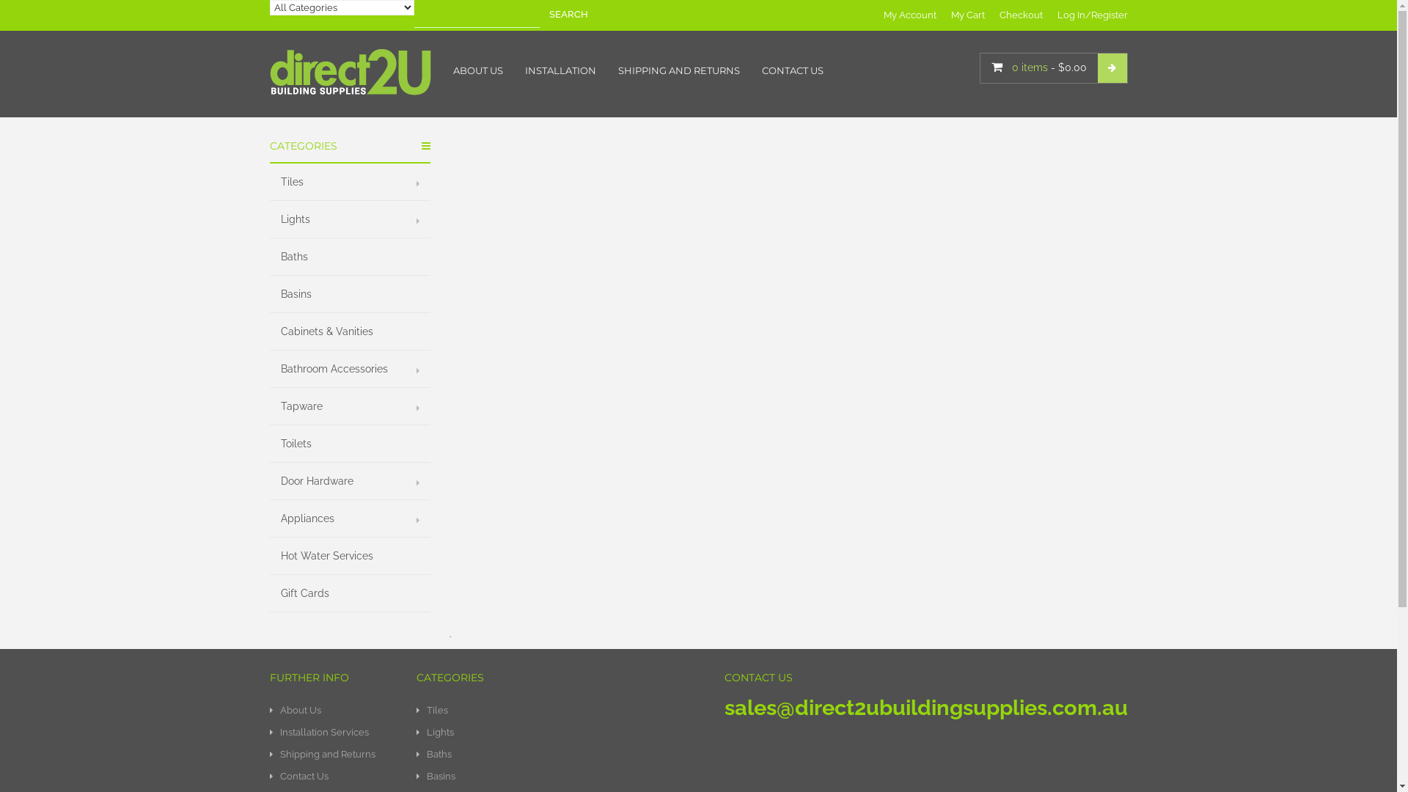 Image resolution: width=1408 pixels, height=792 pixels. What do you see at coordinates (967, 15) in the screenshot?
I see `My Cart` at bounding box center [967, 15].